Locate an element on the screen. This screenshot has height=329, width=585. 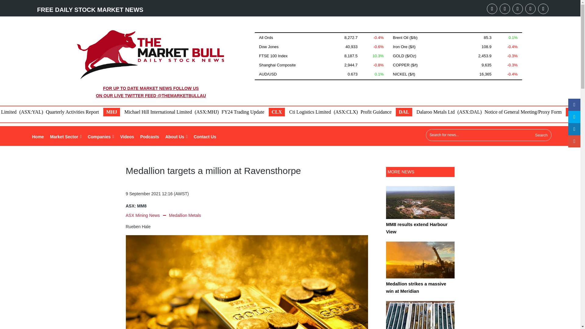
MM8 results extend Harbour View is located at coordinates (420, 207).